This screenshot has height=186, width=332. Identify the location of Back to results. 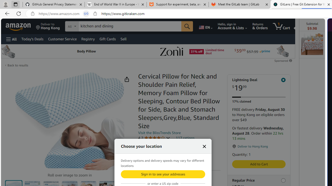
(18, 65).